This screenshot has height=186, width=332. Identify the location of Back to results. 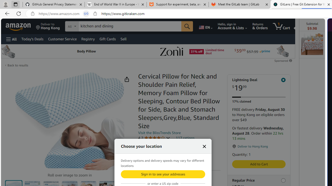
(18, 65).